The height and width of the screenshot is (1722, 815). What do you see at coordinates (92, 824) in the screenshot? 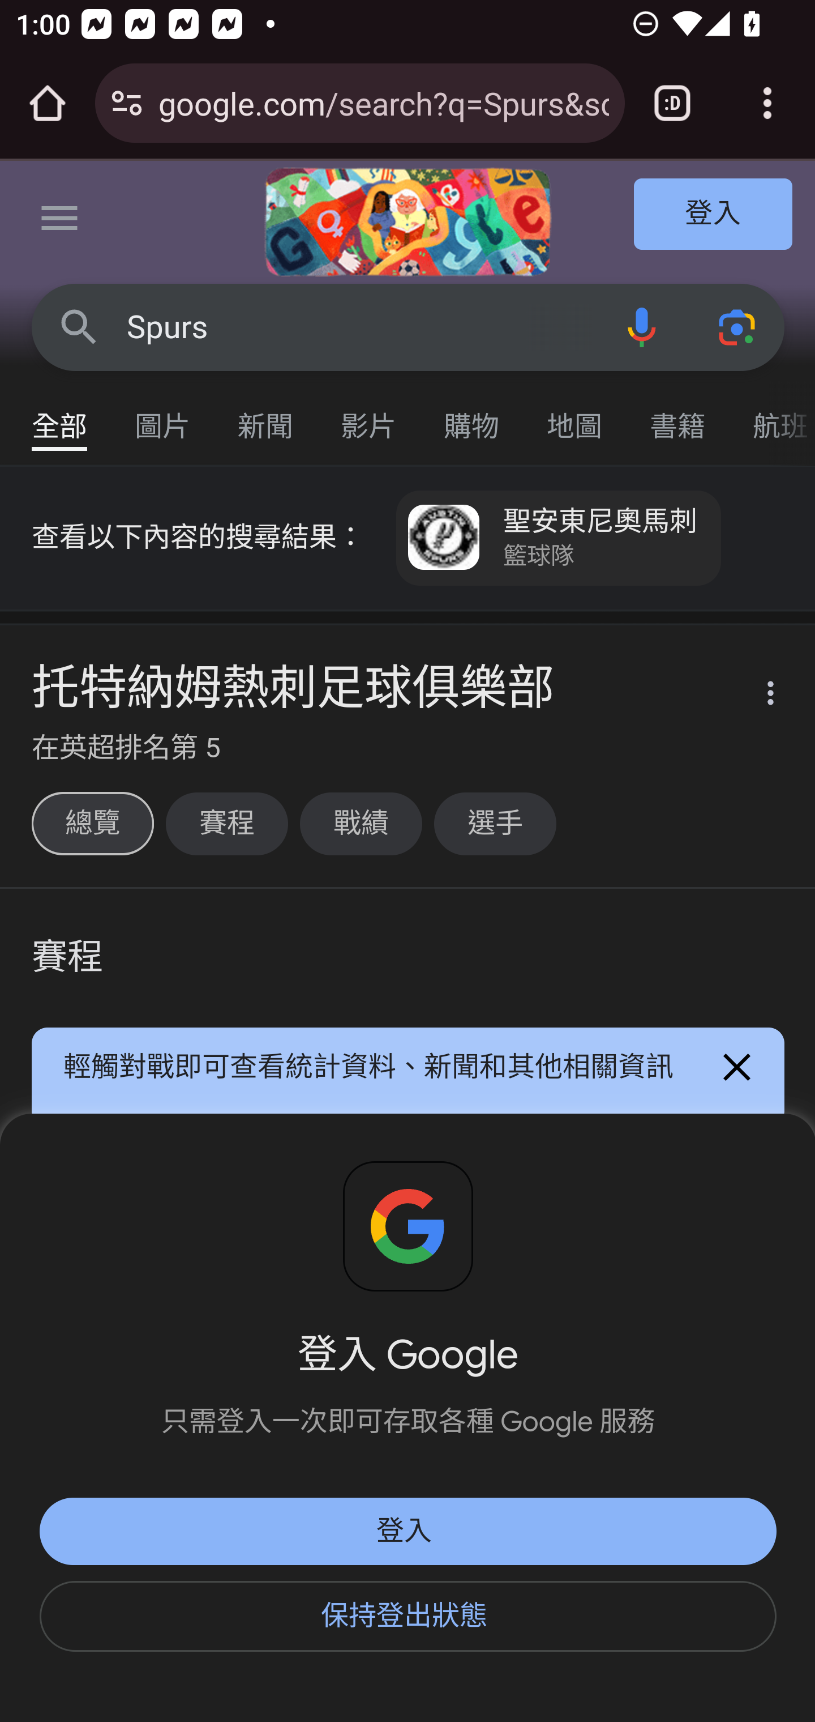
I see `總覽` at bounding box center [92, 824].